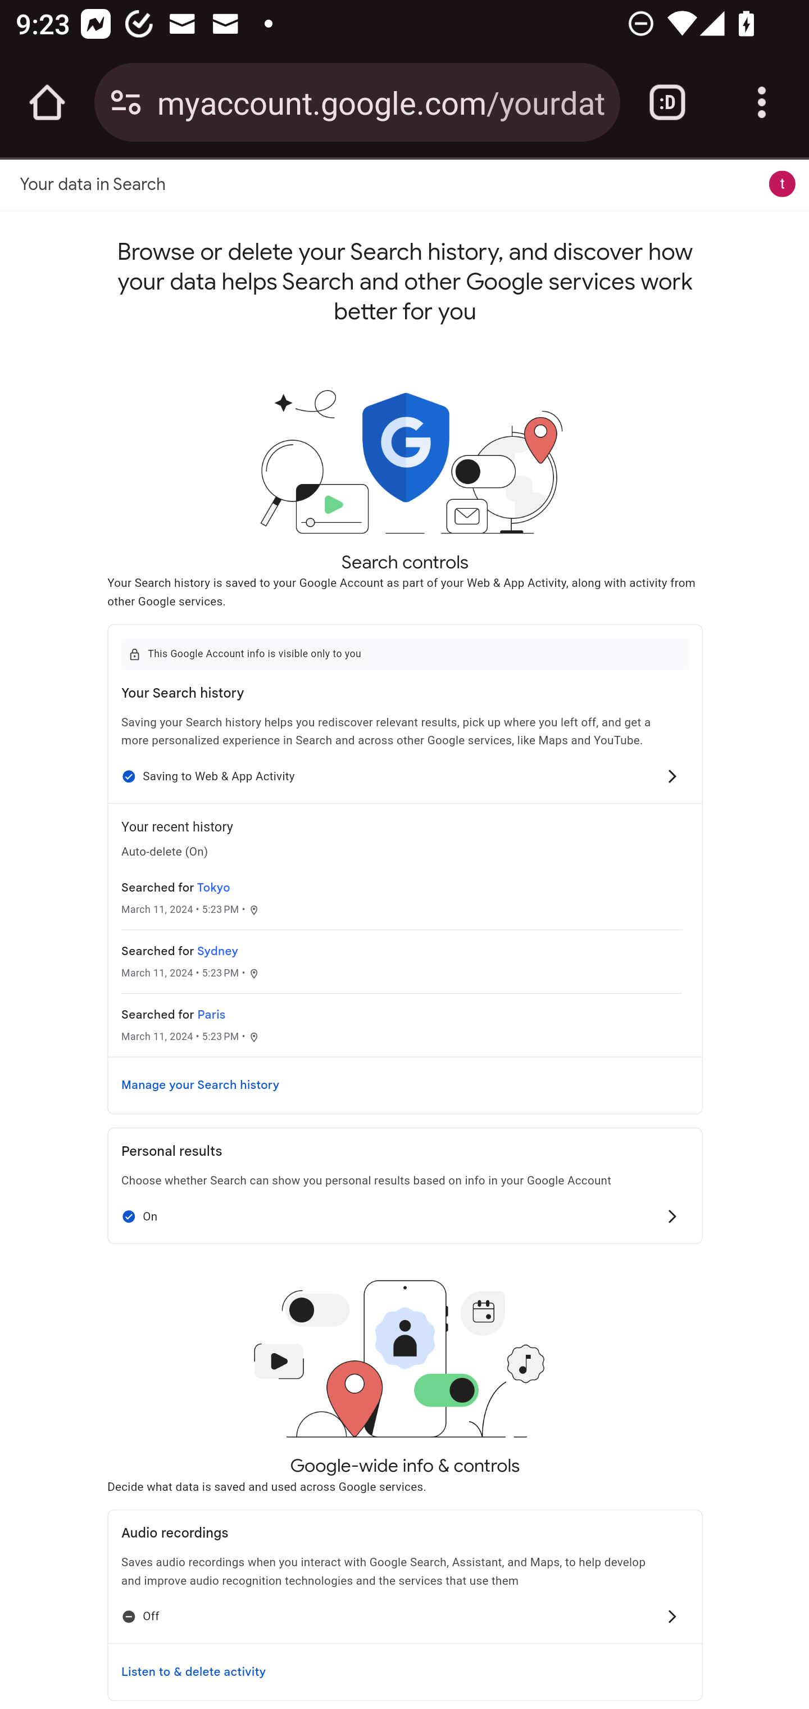 The height and width of the screenshot is (1709, 809). Describe the element at coordinates (213, 887) in the screenshot. I see `Tokyo` at that location.